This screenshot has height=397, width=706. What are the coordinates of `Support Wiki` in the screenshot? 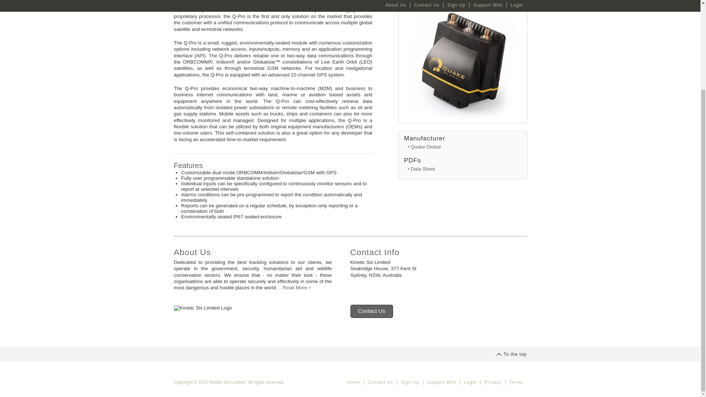 It's located at (441, 382).